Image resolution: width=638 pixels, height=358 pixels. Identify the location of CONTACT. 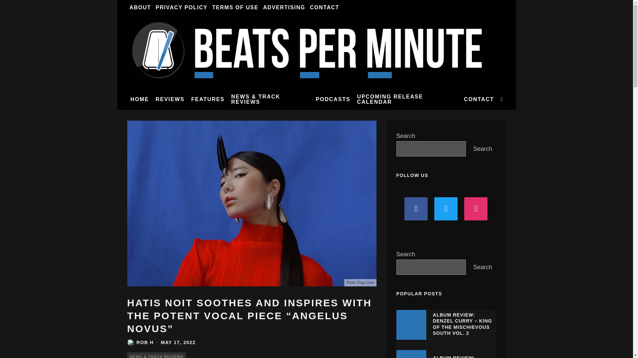
(324, 8).